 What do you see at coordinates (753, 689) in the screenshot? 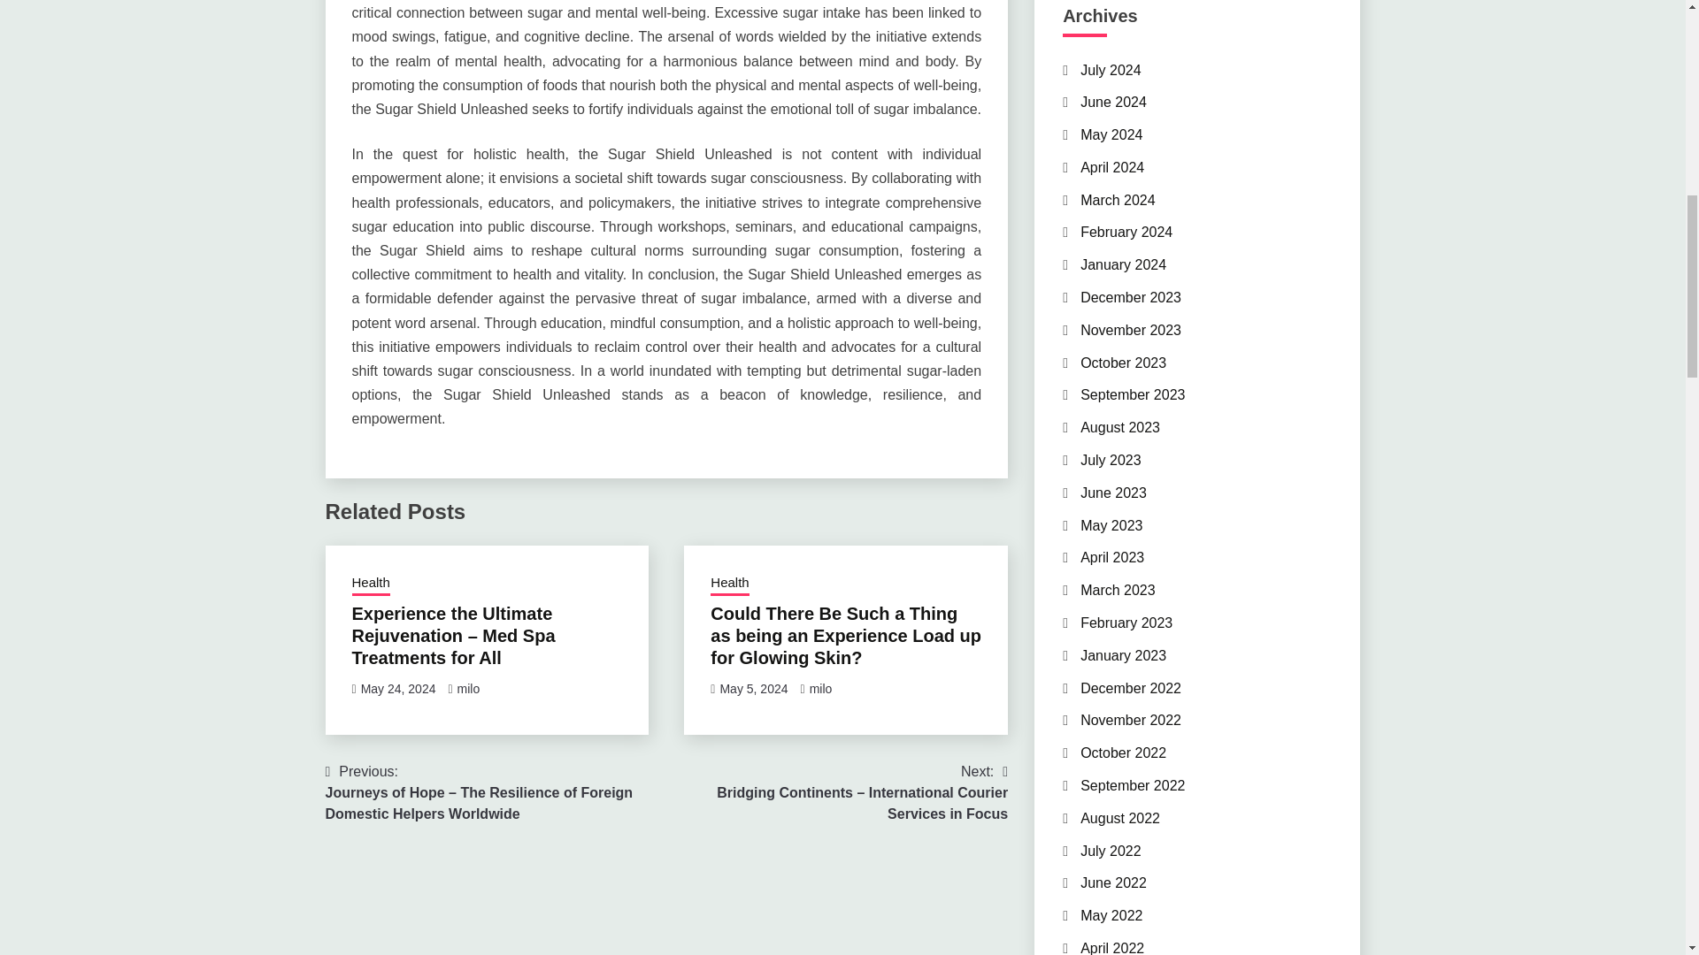
I see `May 5, 2024` at bounding box center [753, 689].